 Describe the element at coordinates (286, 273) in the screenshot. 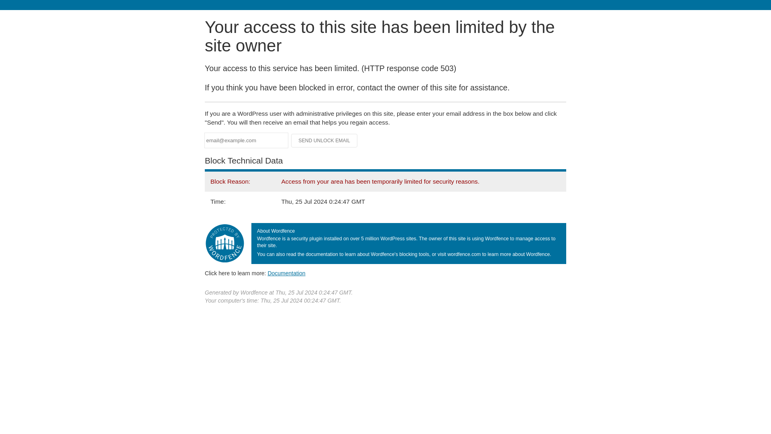

I see `Documentation` at that location.